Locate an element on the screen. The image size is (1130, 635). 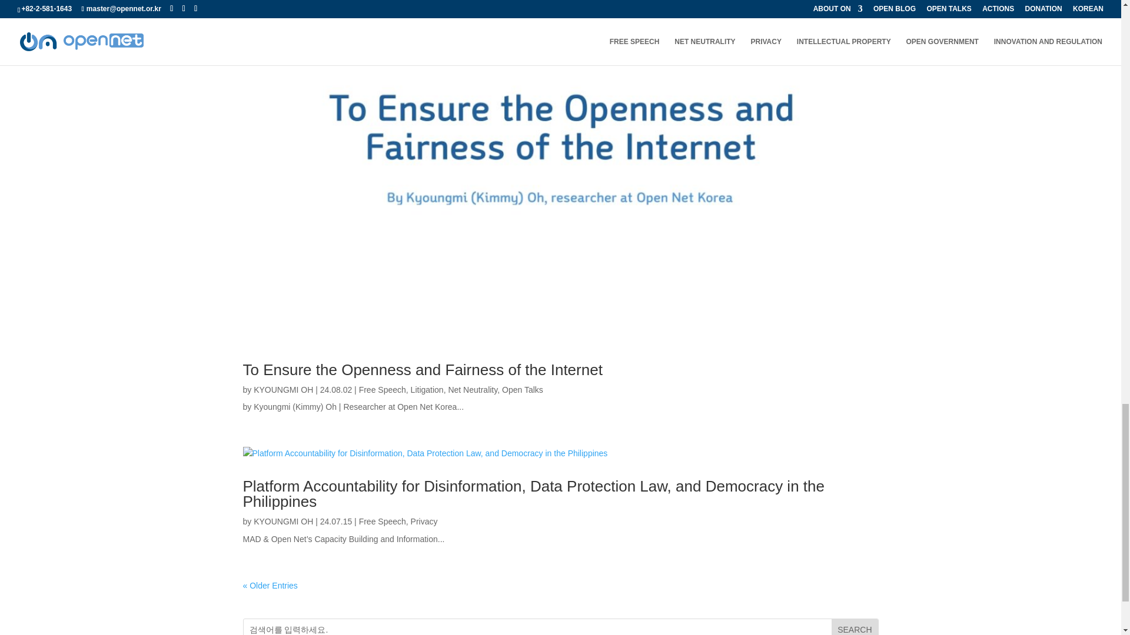
Posts by KYOUNGMI OH is located at coordinates (282, 389).